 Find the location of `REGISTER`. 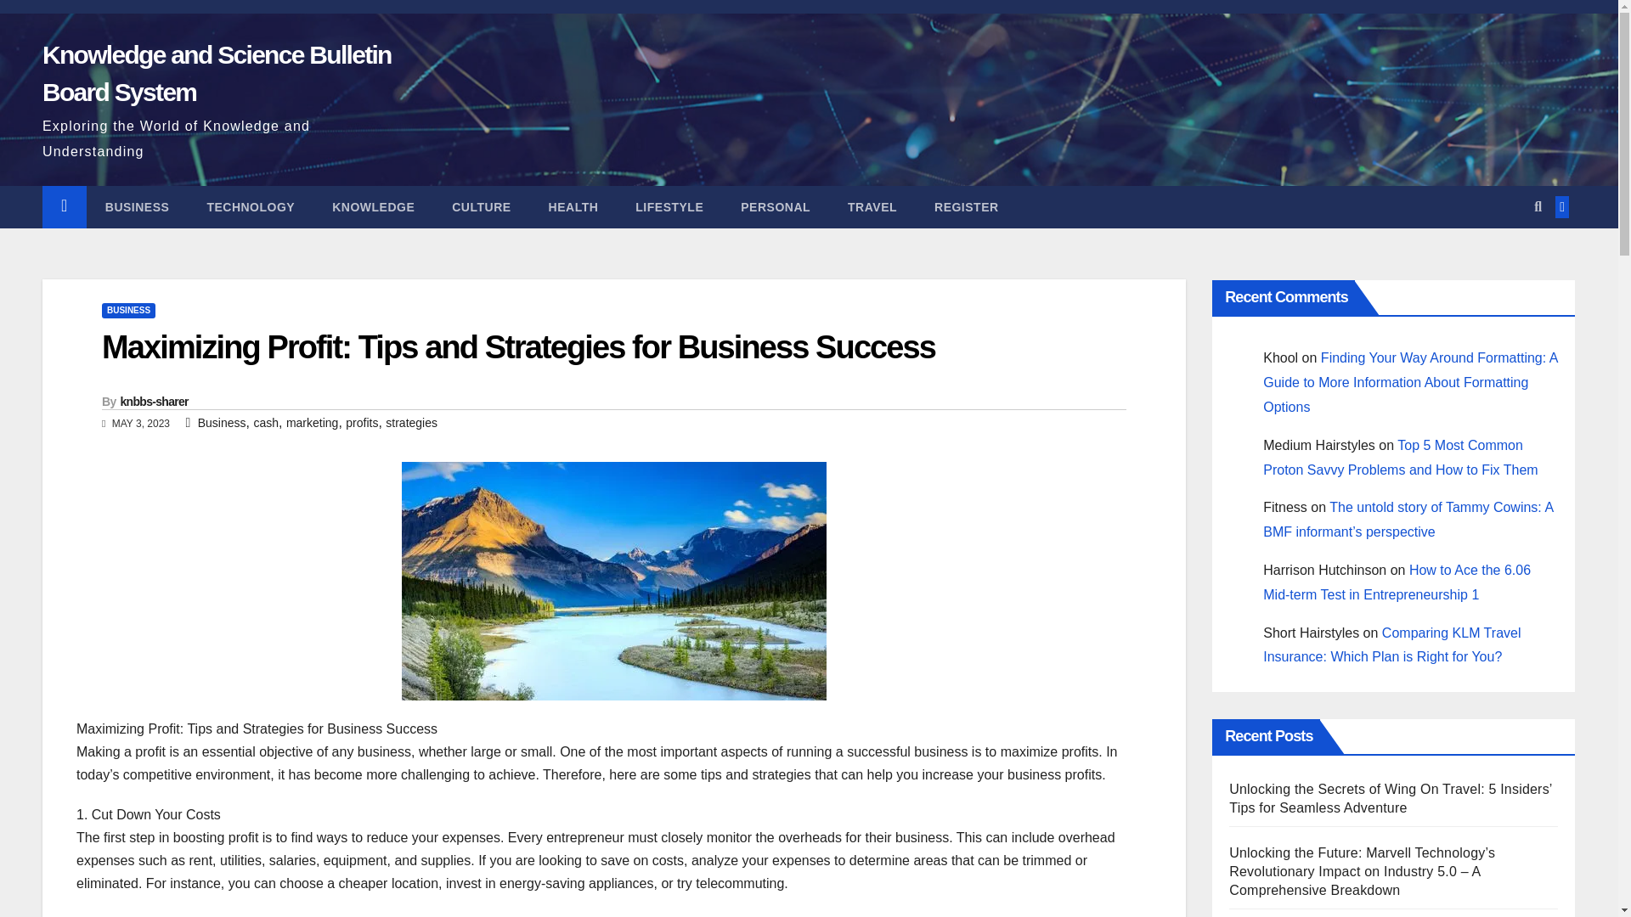

REGISTER is located at coordinates (967, 207).